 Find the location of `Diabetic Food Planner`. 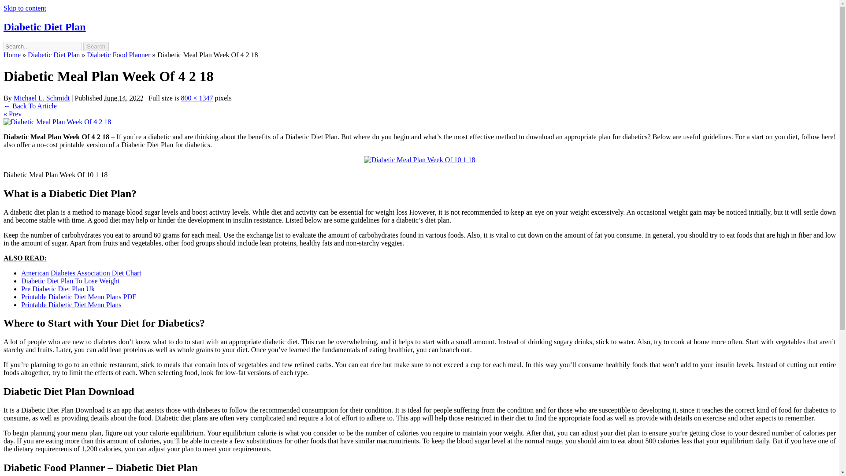

Diabetic Food Planner is located at coordinates (119, 55).